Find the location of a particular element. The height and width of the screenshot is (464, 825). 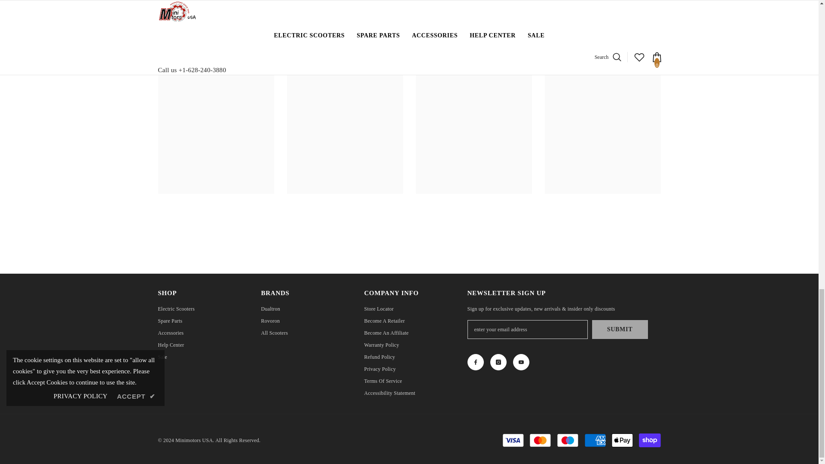

Apple Pay is located at coordinates (622, 440).